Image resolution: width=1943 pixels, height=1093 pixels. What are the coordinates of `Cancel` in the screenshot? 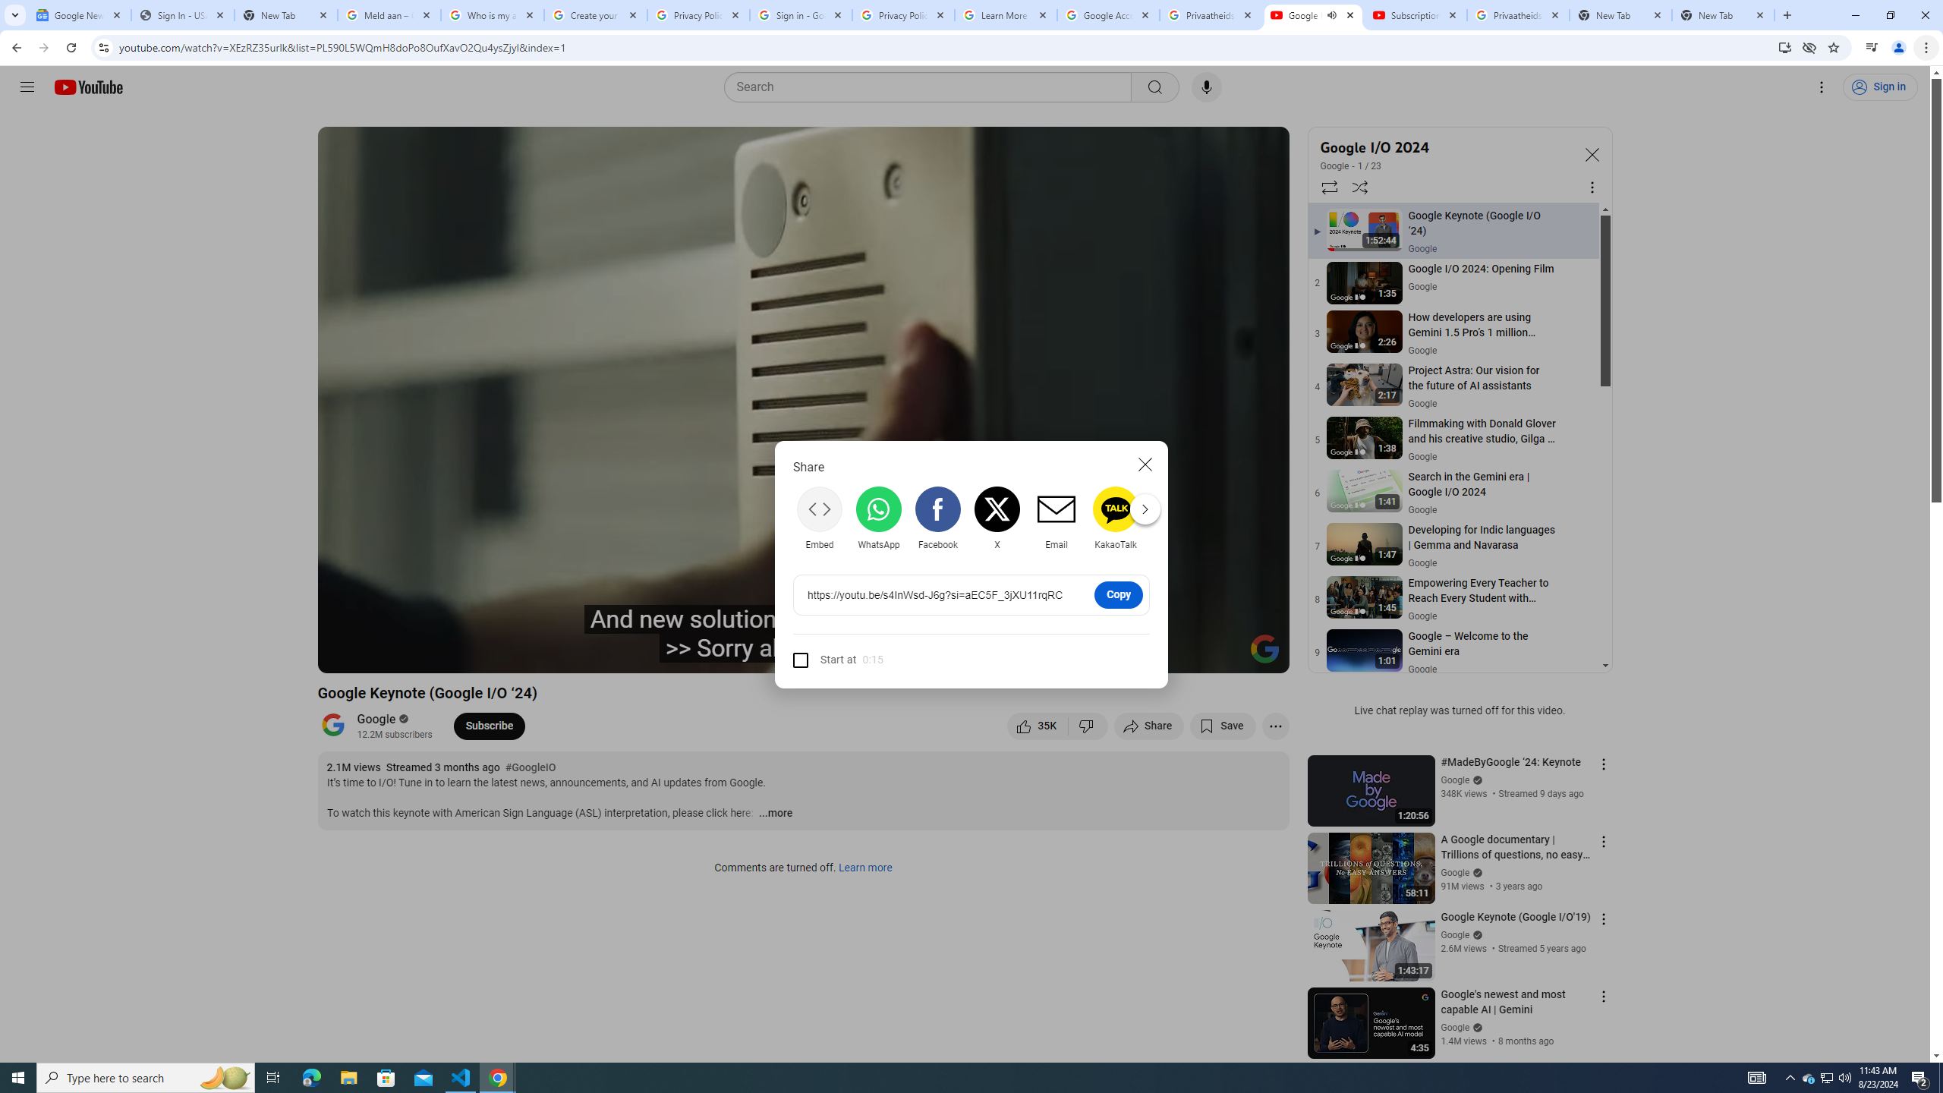 It's located at (1145, 464).